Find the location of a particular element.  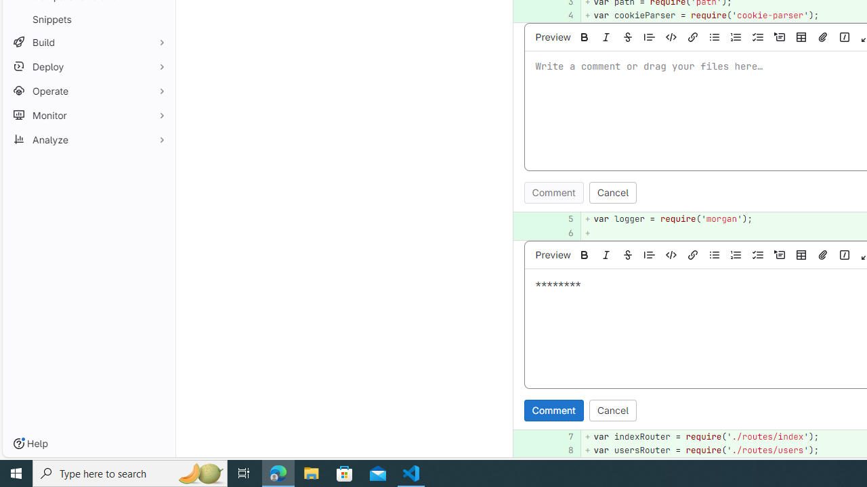

Comment is located at coordinates (553, 410).